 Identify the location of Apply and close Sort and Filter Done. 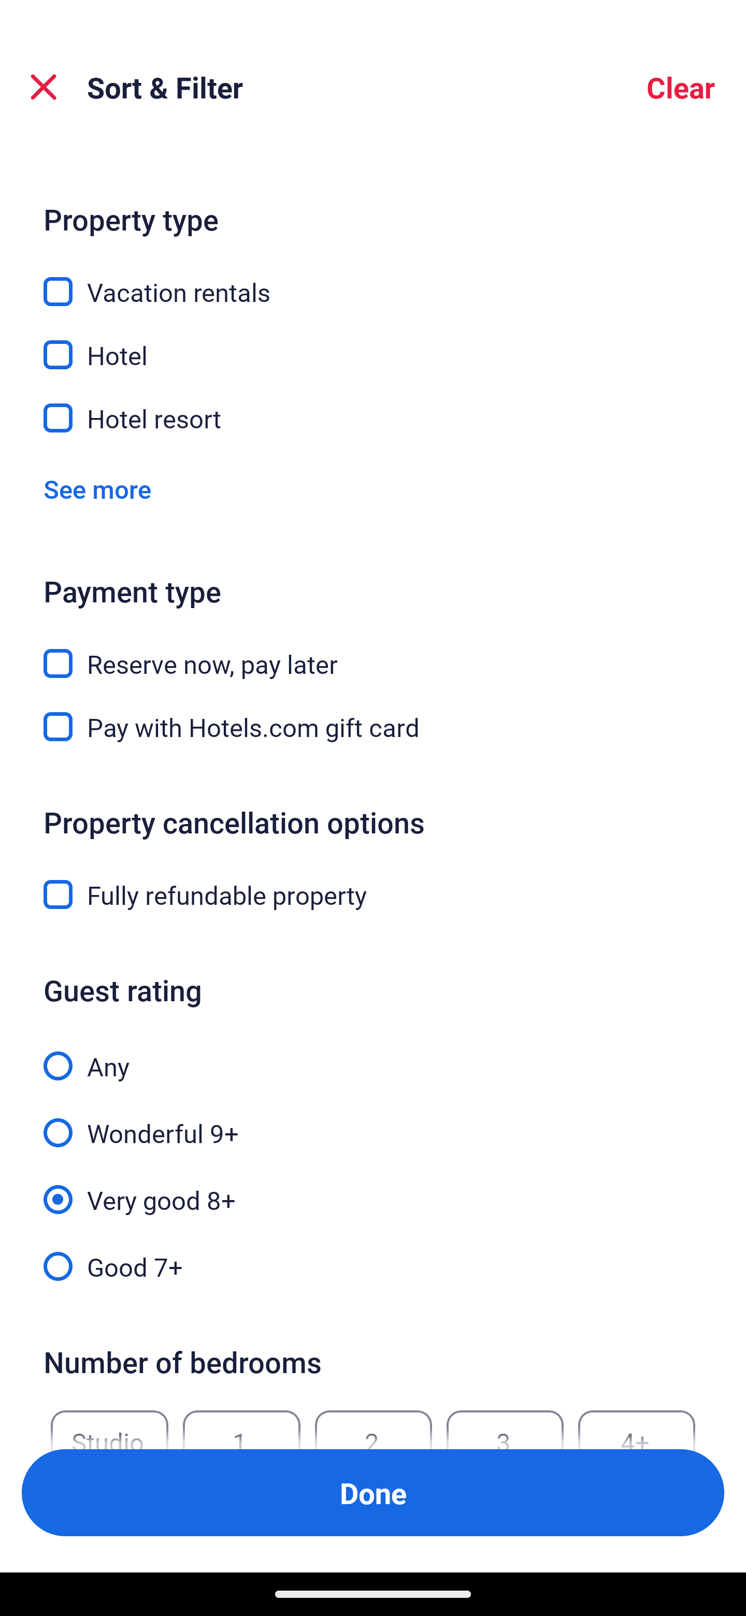
(373, 1493).